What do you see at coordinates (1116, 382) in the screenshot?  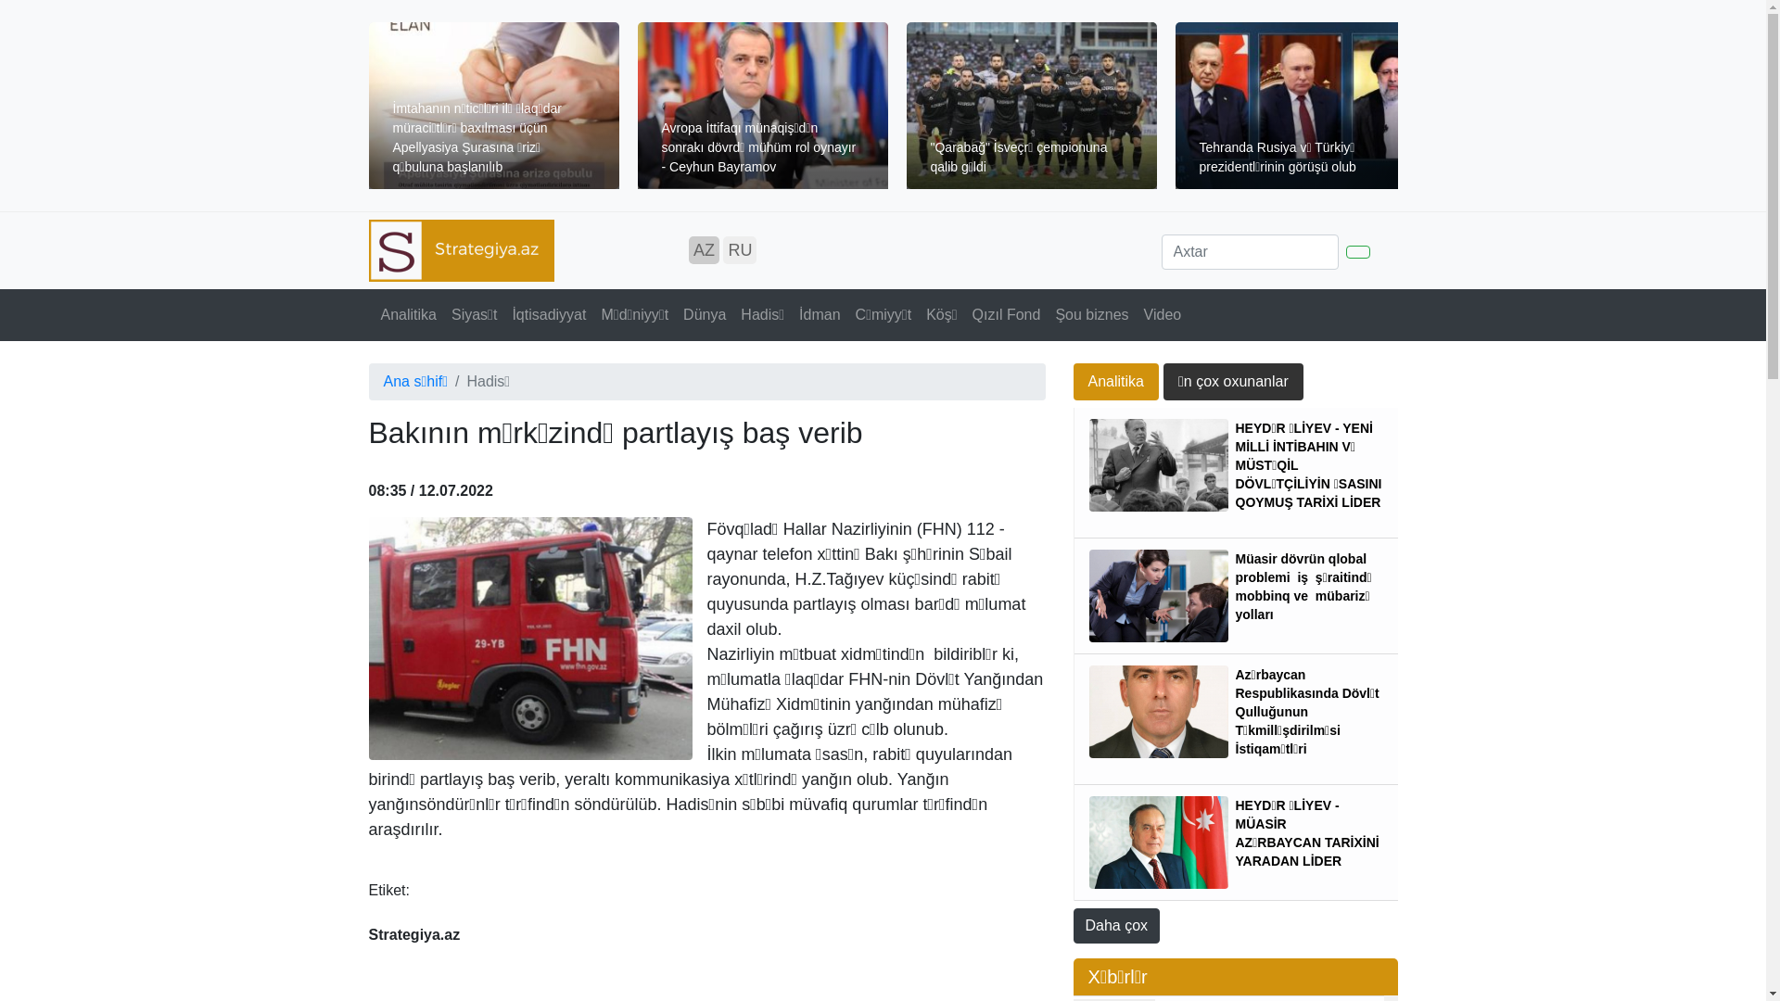 I see `Analitika` at bounding box center [1116, 382].